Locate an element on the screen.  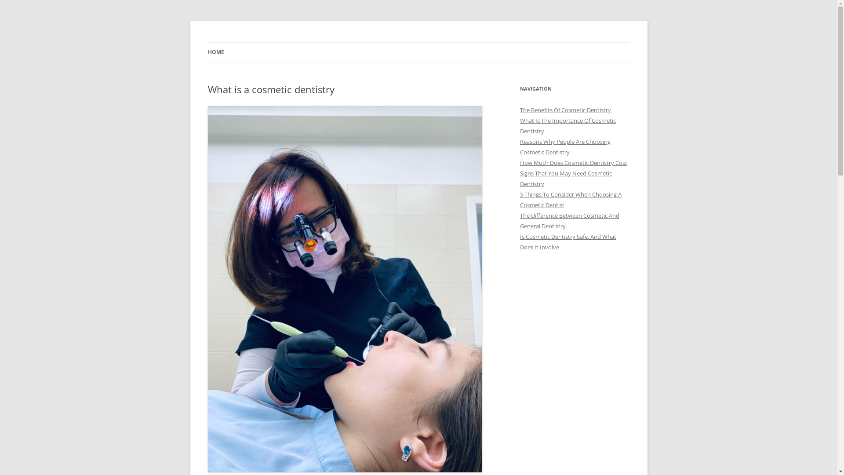
The Benefits Of Cosmetic Dentistry is located at coordinates (565, 110).